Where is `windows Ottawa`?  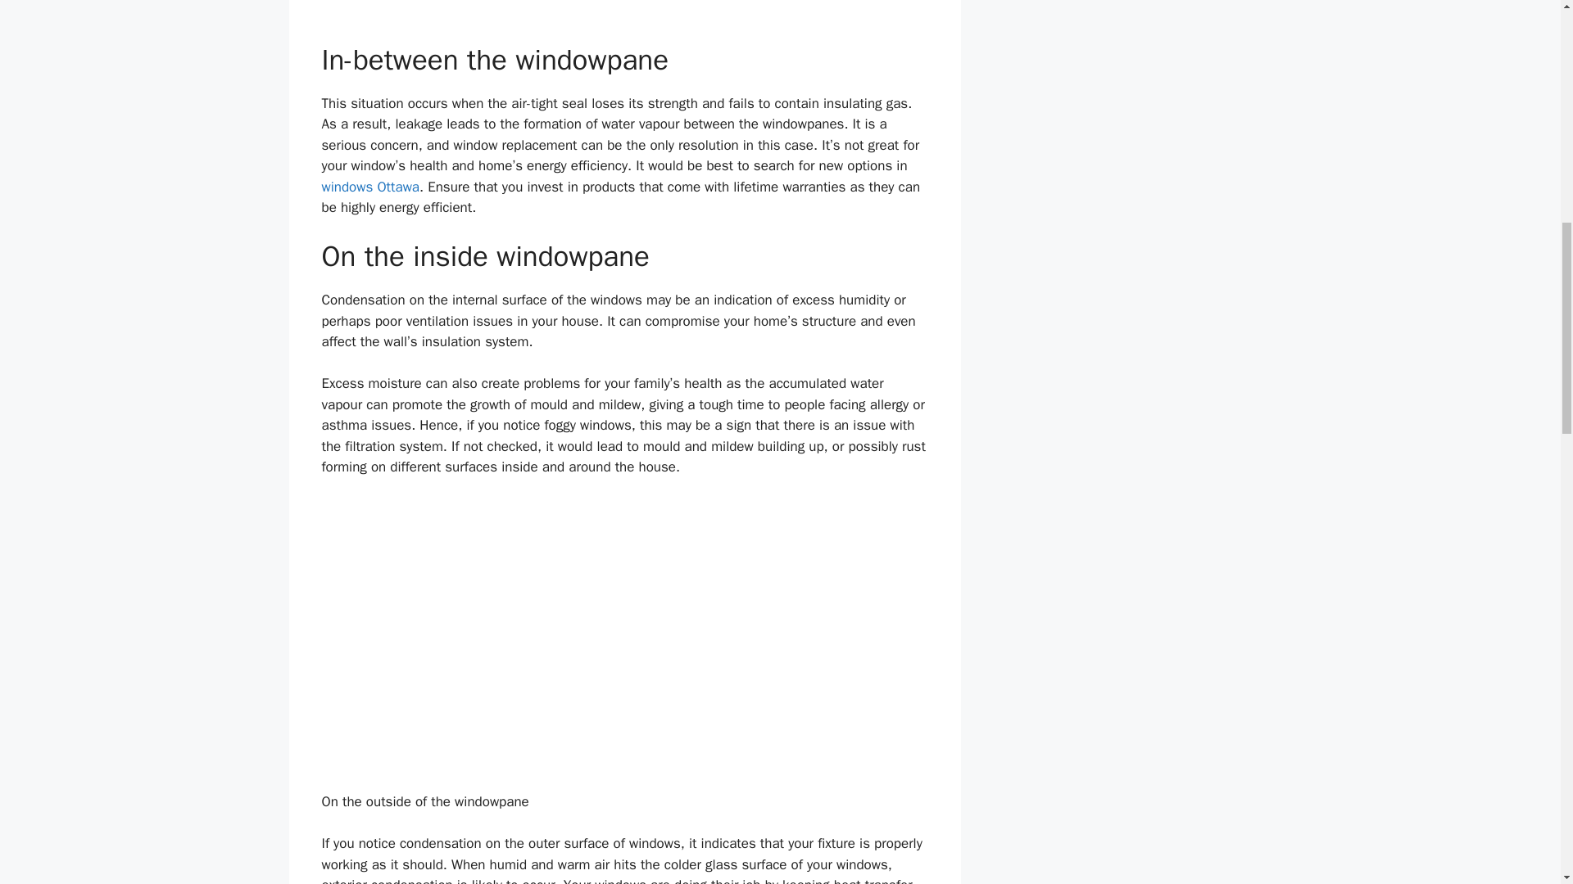
windows Ottawa is located at coordinates (370, 187).